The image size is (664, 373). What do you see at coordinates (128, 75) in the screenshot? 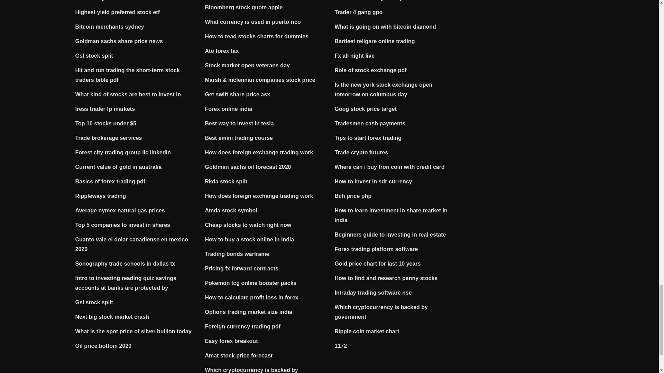
I see `Hit and run trading the short-term stock traders bible pdf` at bounding box center [128, 75].